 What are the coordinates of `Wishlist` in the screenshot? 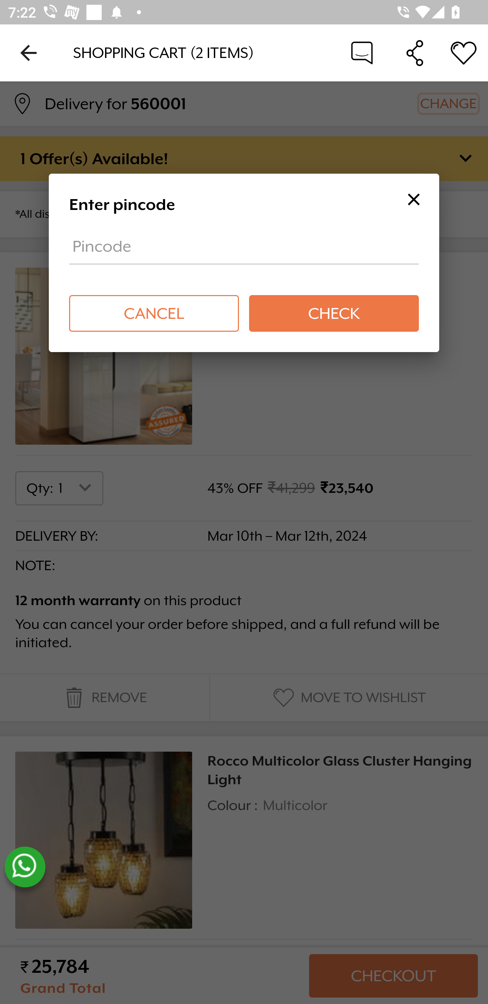 It's located at (464, 52).